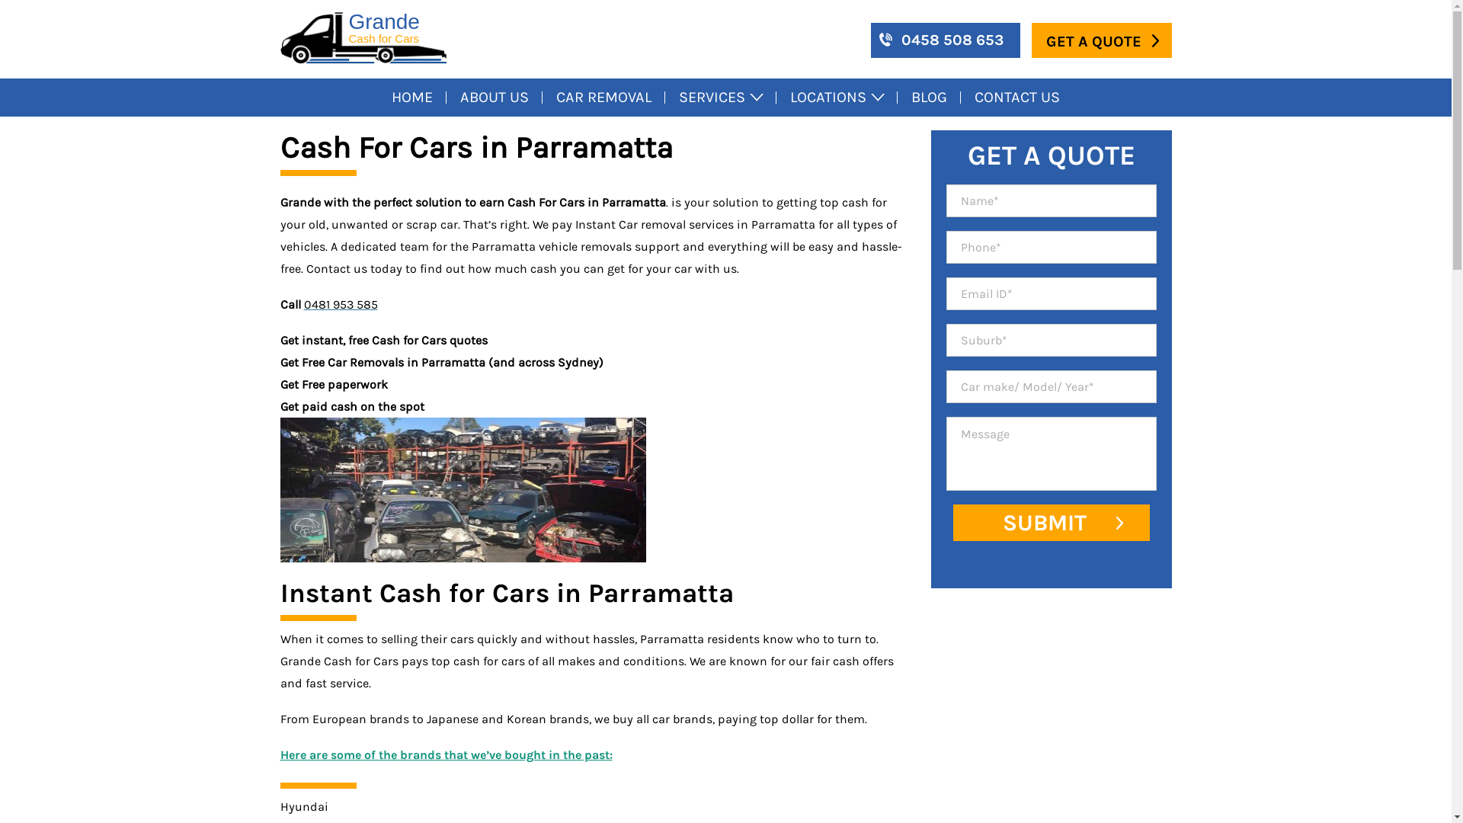 The height and width of the screenshot is (823, 1463). I want to click on ABOUT US, so click(495, 98).